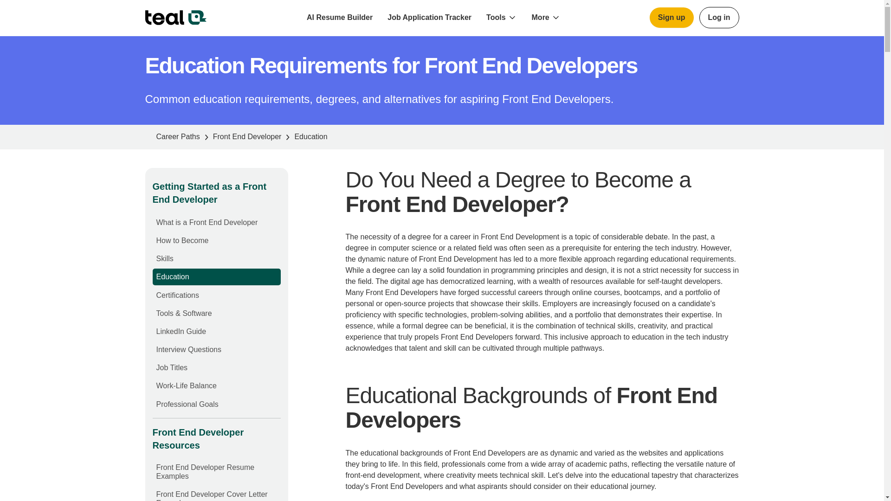 This screenshot has width=891, height=501. Describe the element at coordinates (172, 367) in the screenshot. I see `Job Titles` at that location.